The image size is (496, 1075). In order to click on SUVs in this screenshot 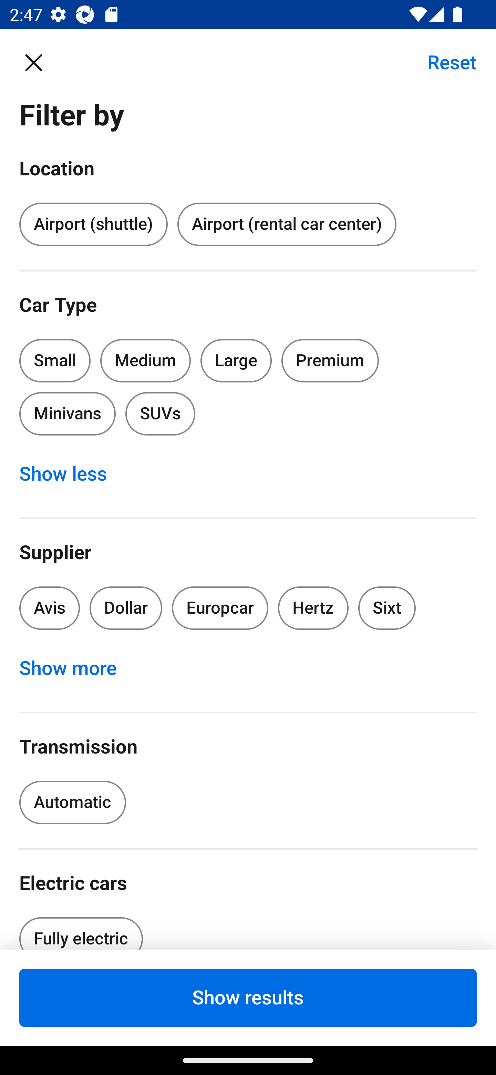, I will do `click(161, 413)`.